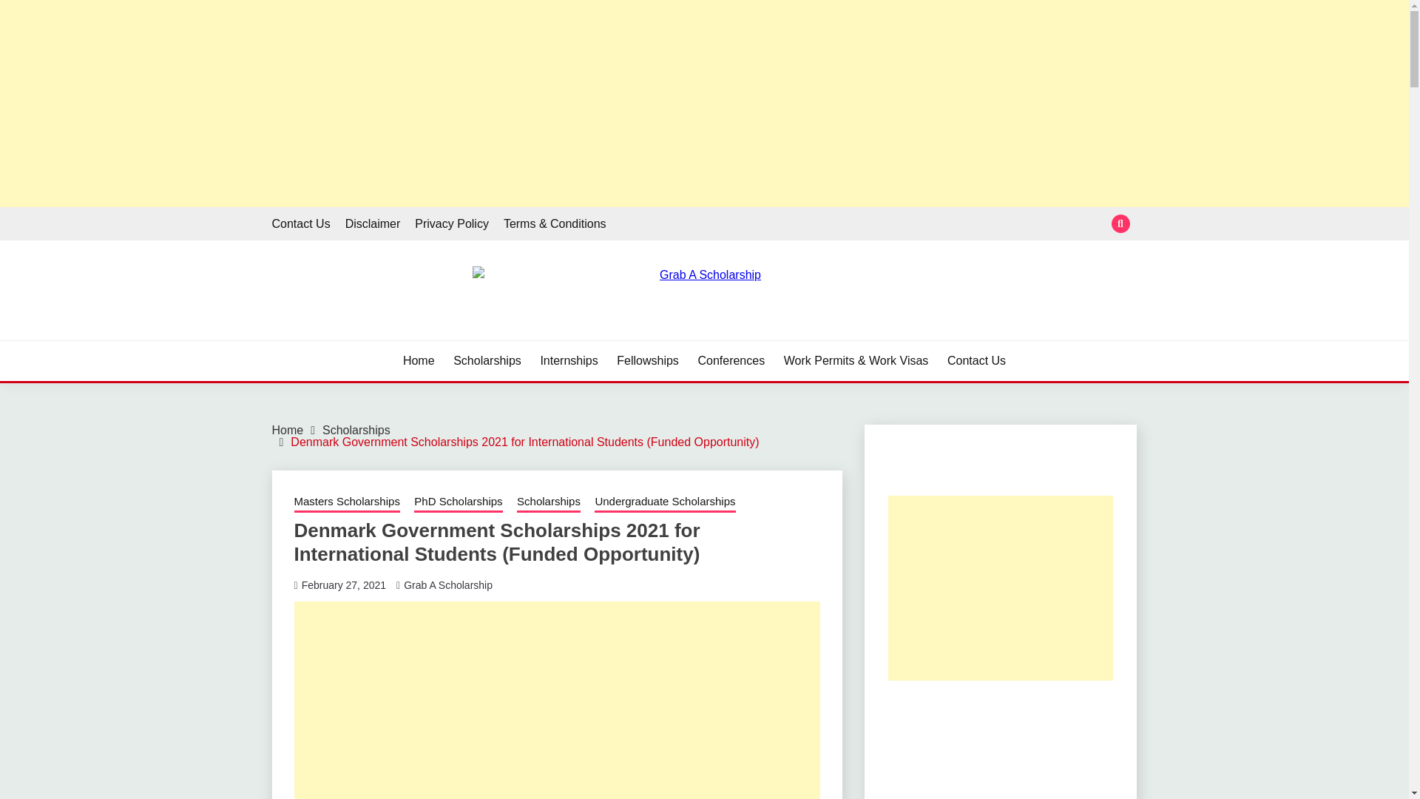 The image size is (1420, 799). I want to click on Home, so click(288, 430).